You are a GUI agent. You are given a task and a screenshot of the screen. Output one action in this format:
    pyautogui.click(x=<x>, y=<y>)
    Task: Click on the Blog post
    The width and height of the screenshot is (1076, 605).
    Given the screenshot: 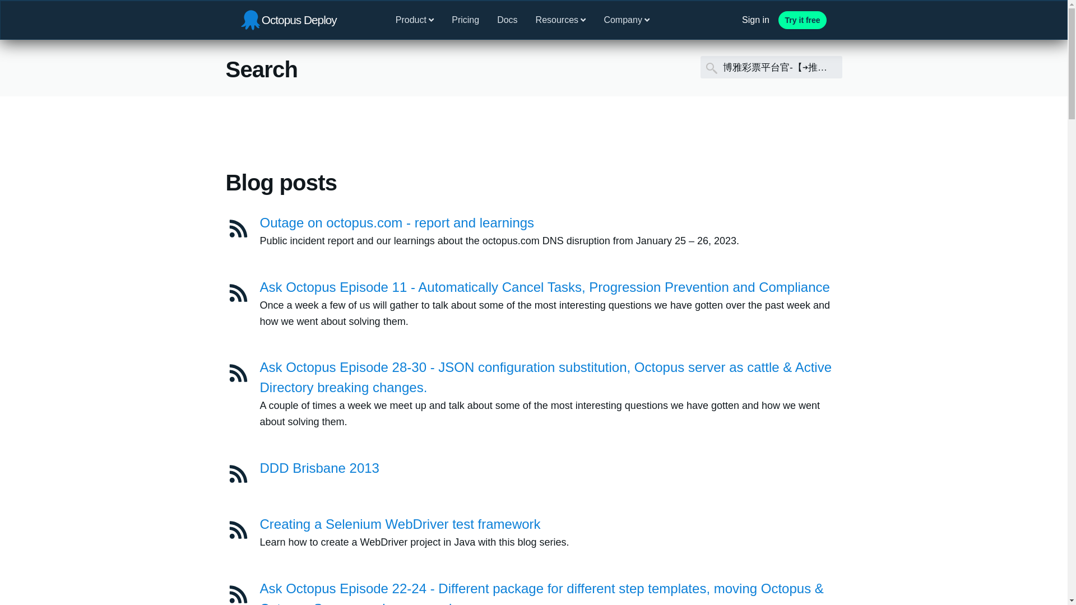 What is the action you would take?
    pyautogui.click(x=238, y=293)
    